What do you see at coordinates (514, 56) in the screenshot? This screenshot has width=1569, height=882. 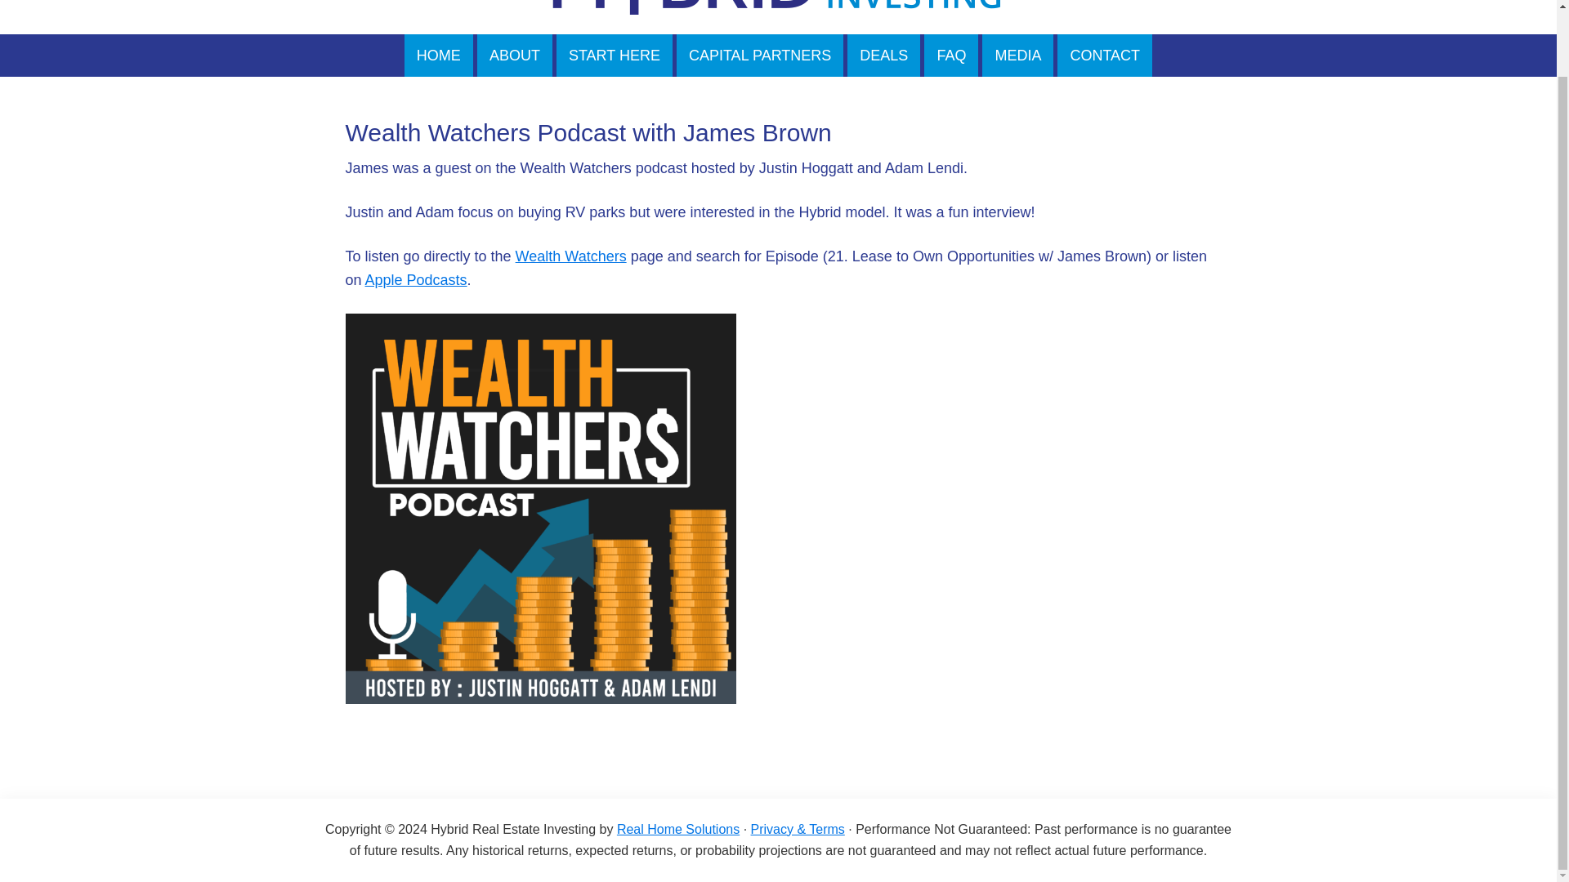 I see `ABOUT` at bounding box center [514, 56].